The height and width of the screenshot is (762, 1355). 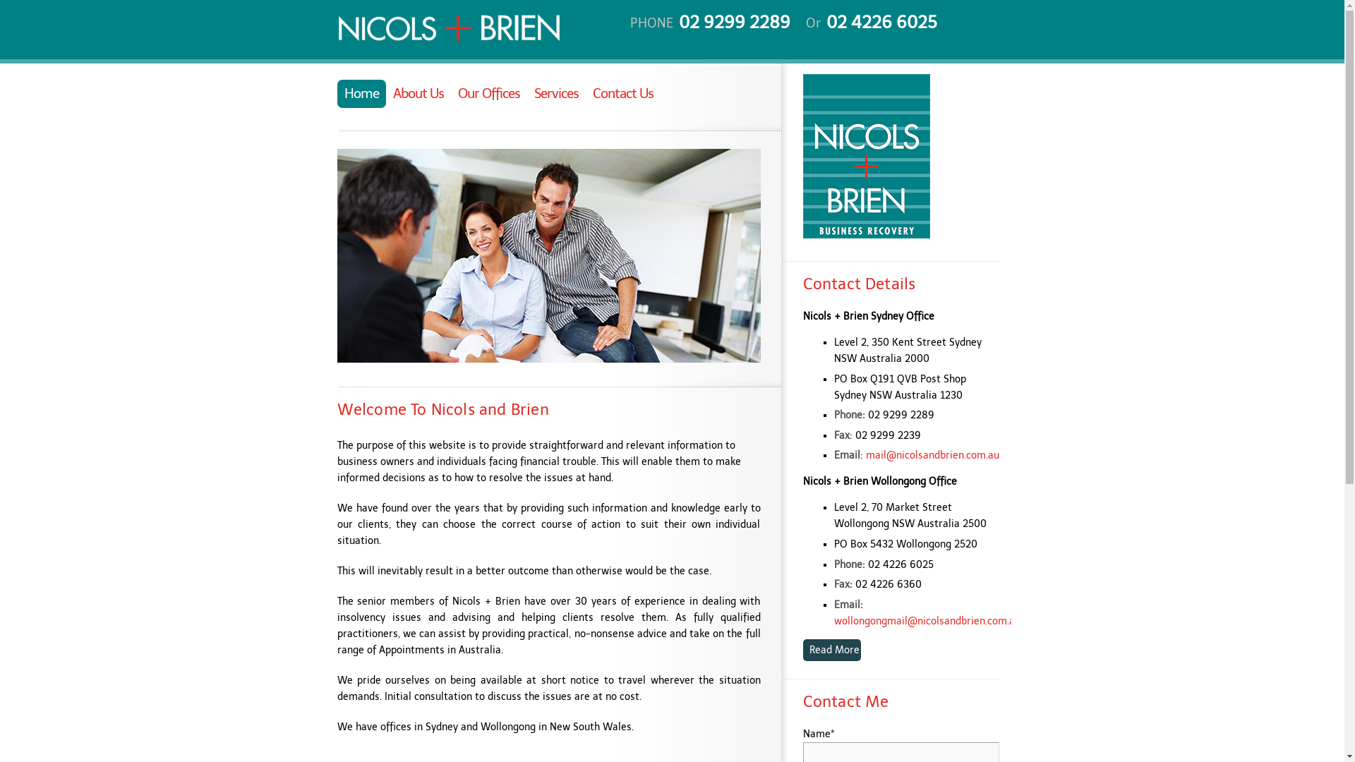 I want to click on mail@nicolsandbrien.com.au, so click(x=933, y=456).